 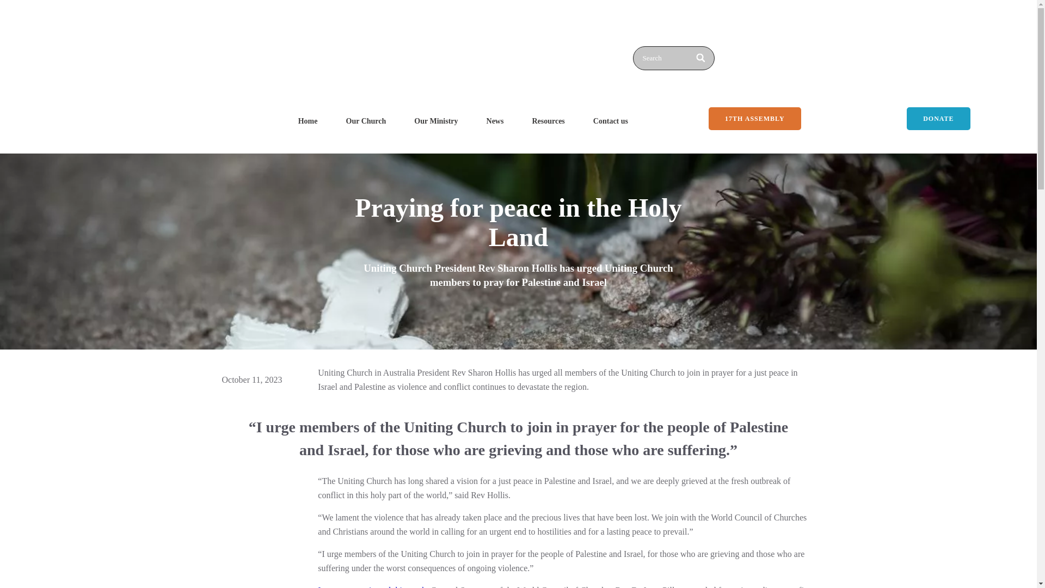 What do you see at coordinates (938, 118) in the screenshot?
I see `DONATE` at bounding box center [938, 118].